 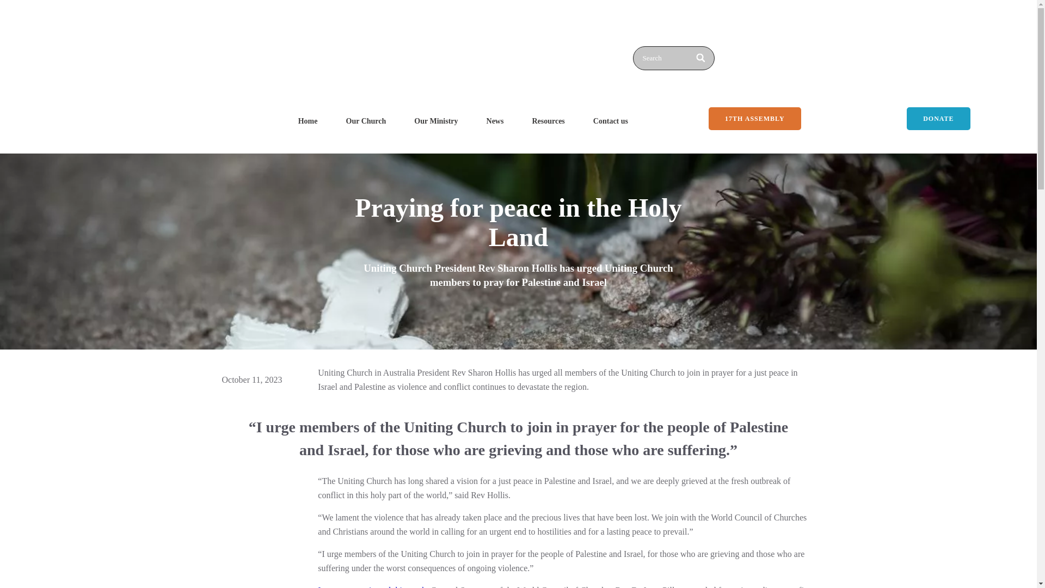 What do you see at coordinates (938, 118) in the screenshot?
I see `DONATE` at bounding box center [938, 118].